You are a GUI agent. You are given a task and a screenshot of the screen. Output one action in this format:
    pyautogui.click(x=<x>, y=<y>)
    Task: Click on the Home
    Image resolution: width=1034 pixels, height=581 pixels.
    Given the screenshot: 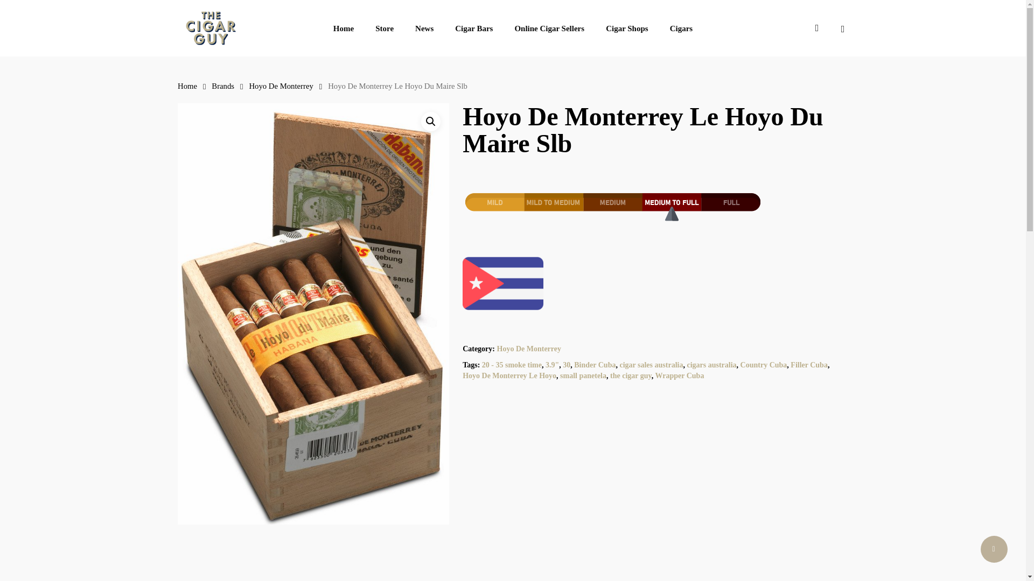 What is the action you would take?
    pyautogui.click(x=343, y=29)
    